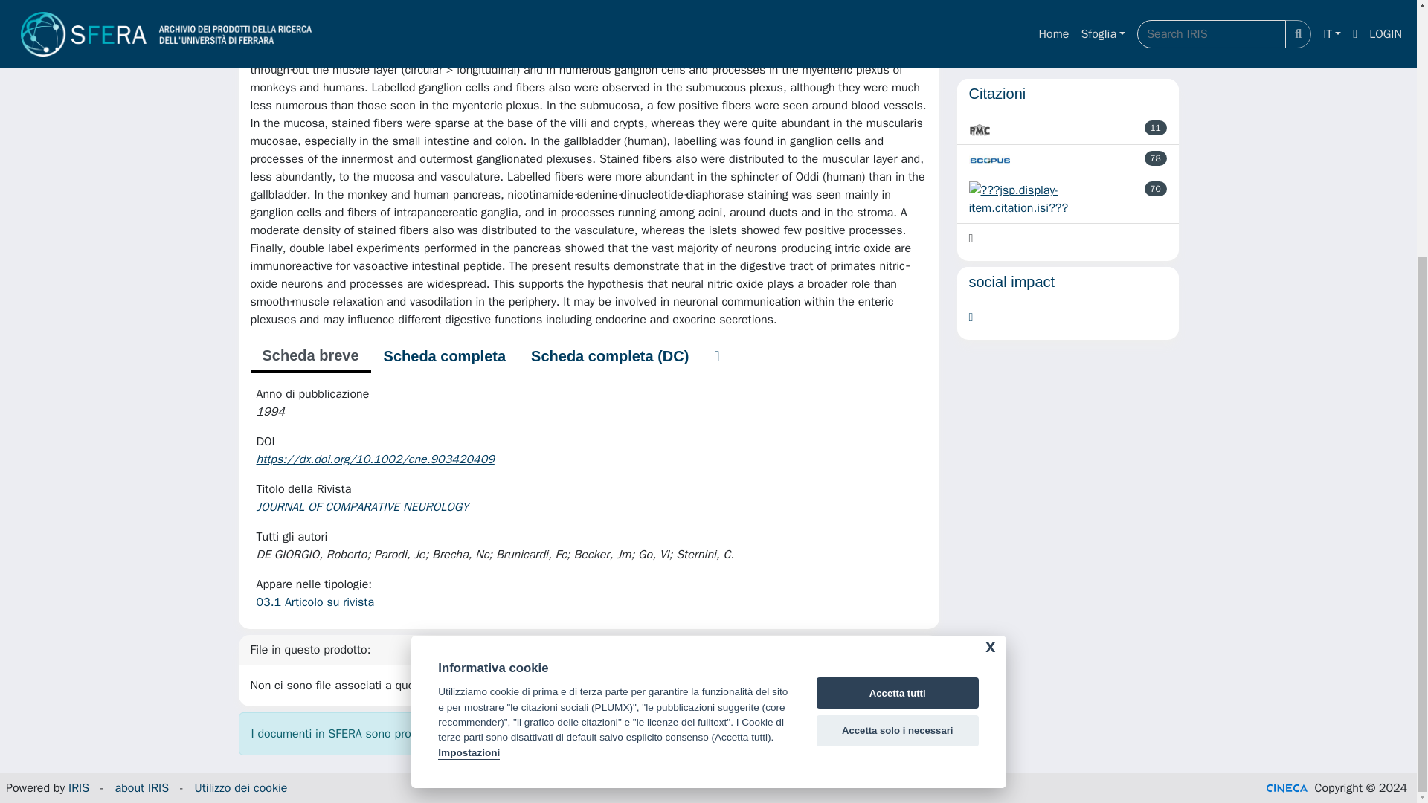 The image size is (1428, 803). What do you see at coordinates (315, 602) in the screenshot?
I see `03.1 Articolo su rivista` at bounding box center [315, 602].